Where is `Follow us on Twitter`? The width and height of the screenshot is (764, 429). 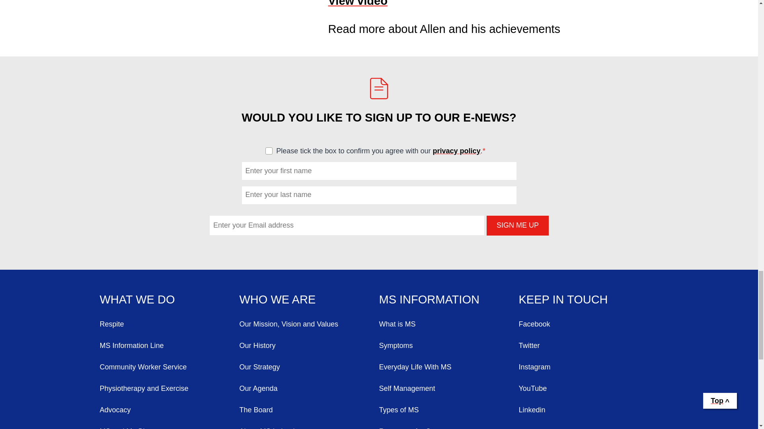 Follow us on Twitter is located at coordinates (589, 346).